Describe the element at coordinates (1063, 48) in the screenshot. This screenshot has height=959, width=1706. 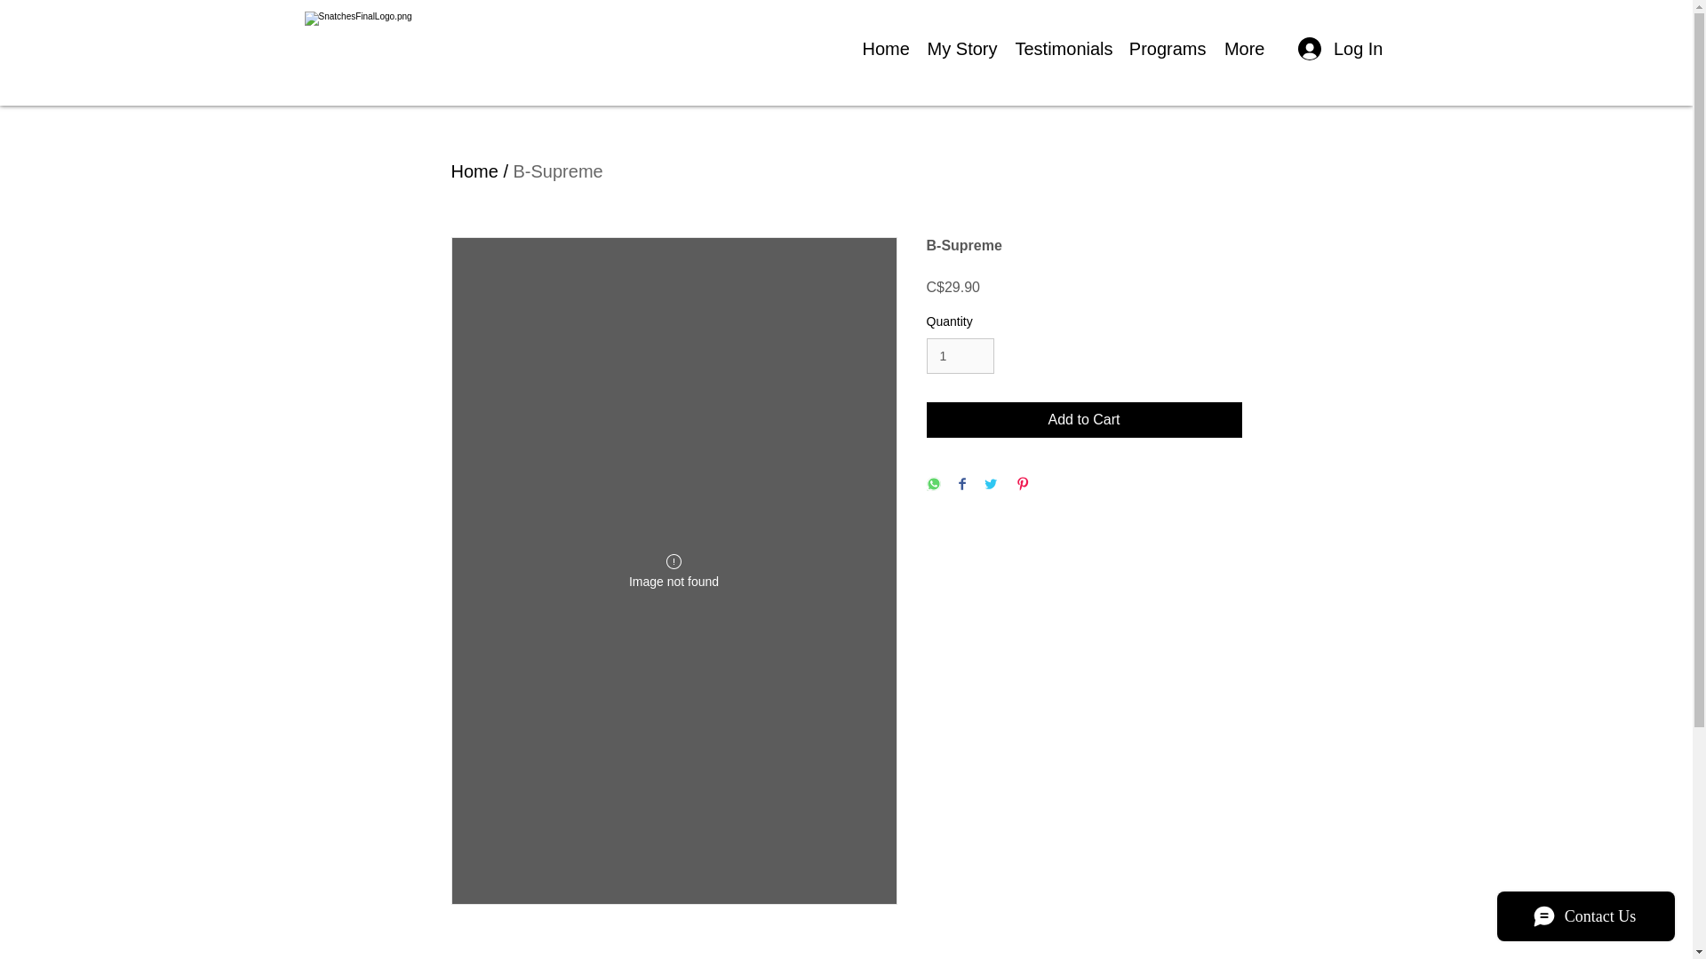
I see `Testimonials` at that location.